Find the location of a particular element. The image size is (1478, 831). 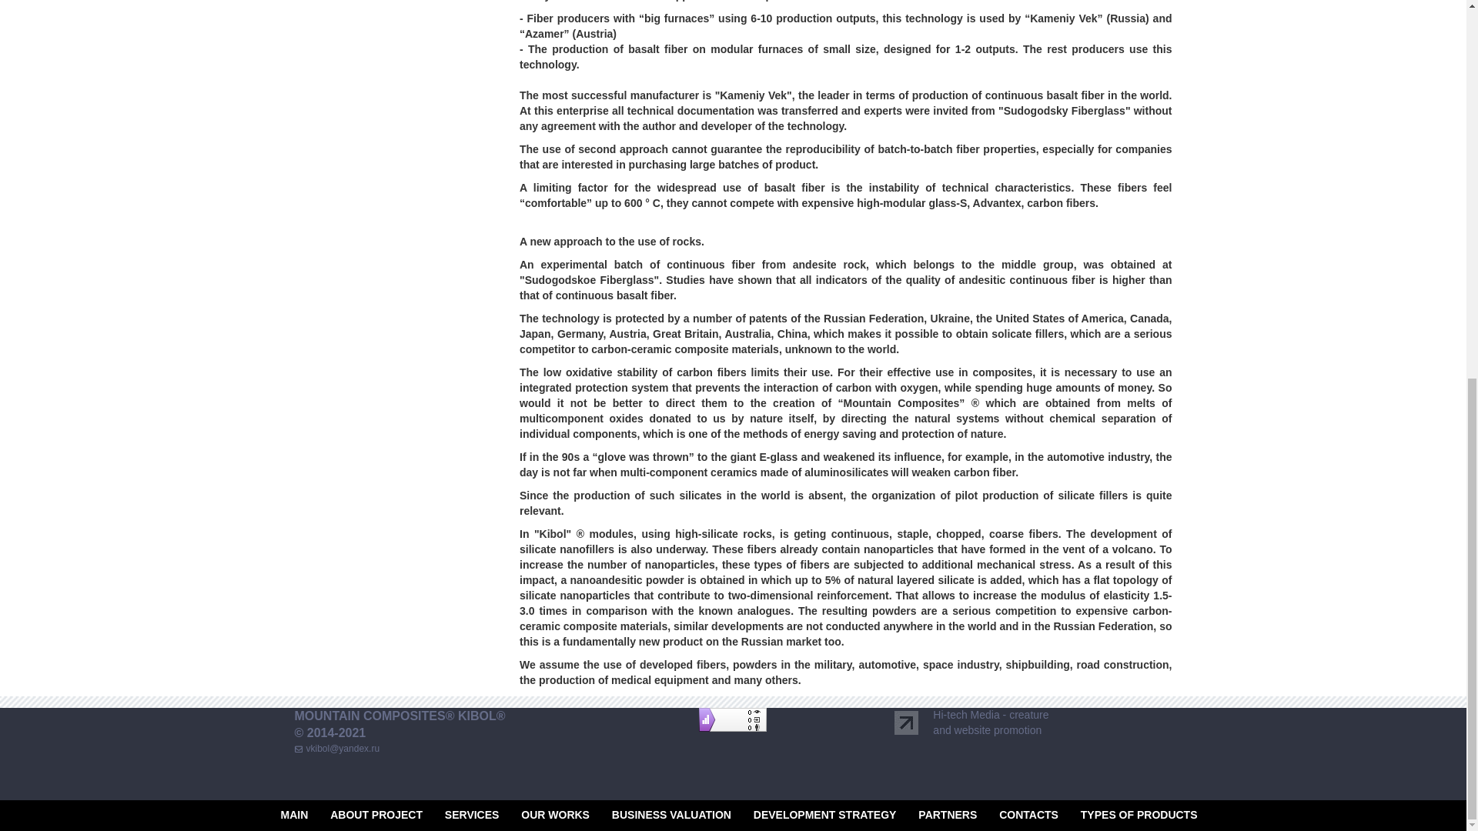

OUR WORKS is located at coordinates (556, 814).